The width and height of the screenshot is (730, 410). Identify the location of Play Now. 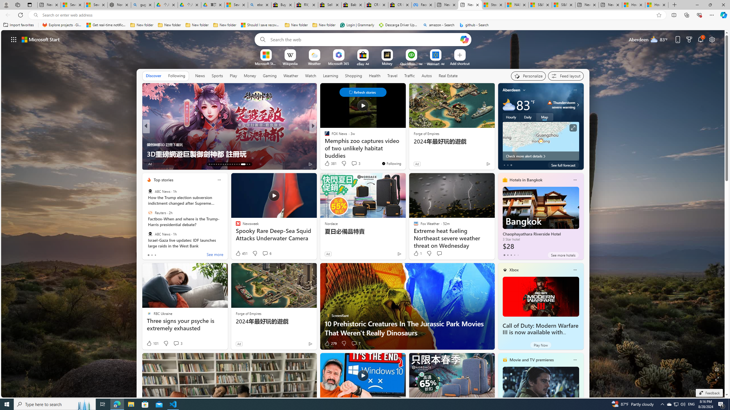
(541, 345).